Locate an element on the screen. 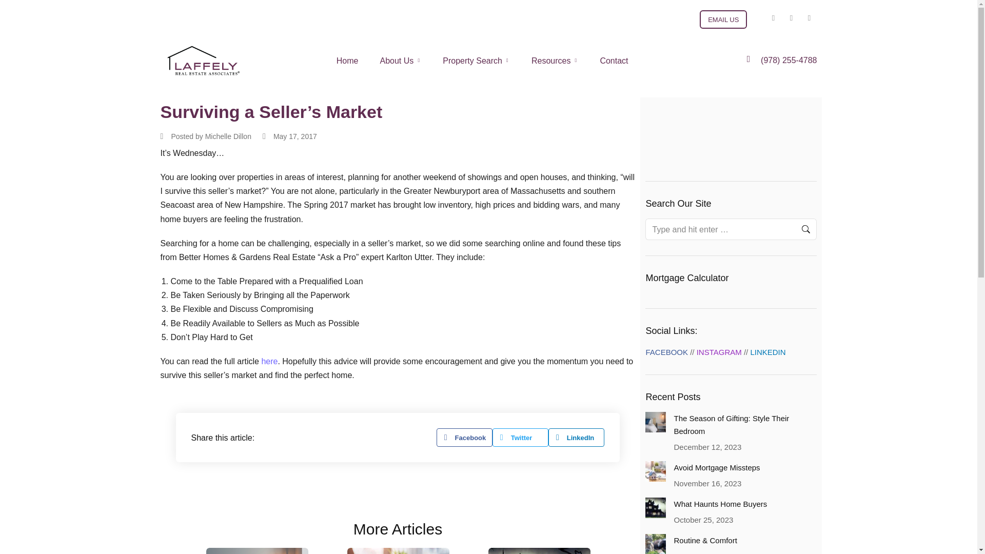 The height and width of the screenshot is (554, 985). here is located at coordinates (269, 361).